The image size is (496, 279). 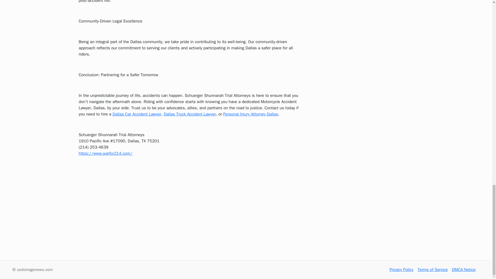 I want to click on Dallas Car Accident Lawyer, so click(x=137, y=114).